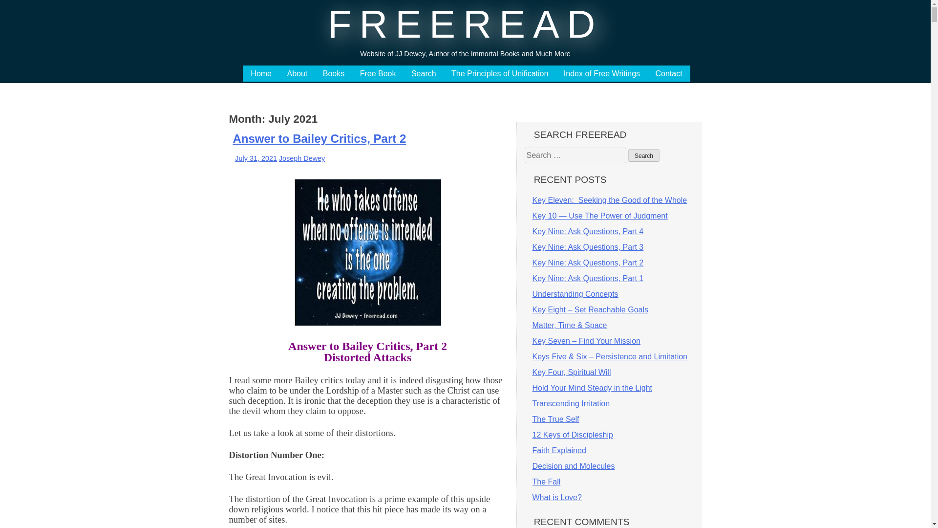 This screenshot has height=528, width=938. Describe the element at coordinates (256, 158) in the screenshot. I see `July 31, 2021` at that location.